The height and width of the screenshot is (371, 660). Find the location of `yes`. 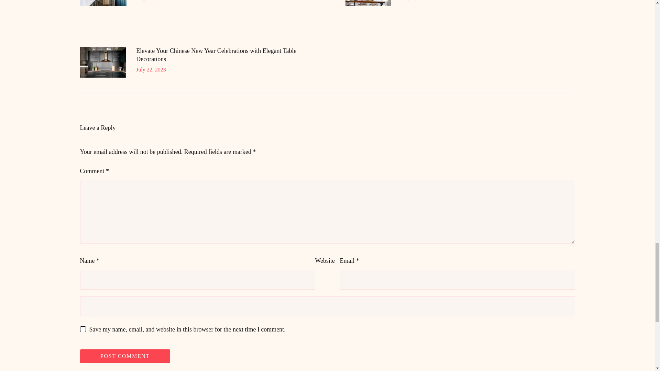

yes is located at coordinates (82, 329).